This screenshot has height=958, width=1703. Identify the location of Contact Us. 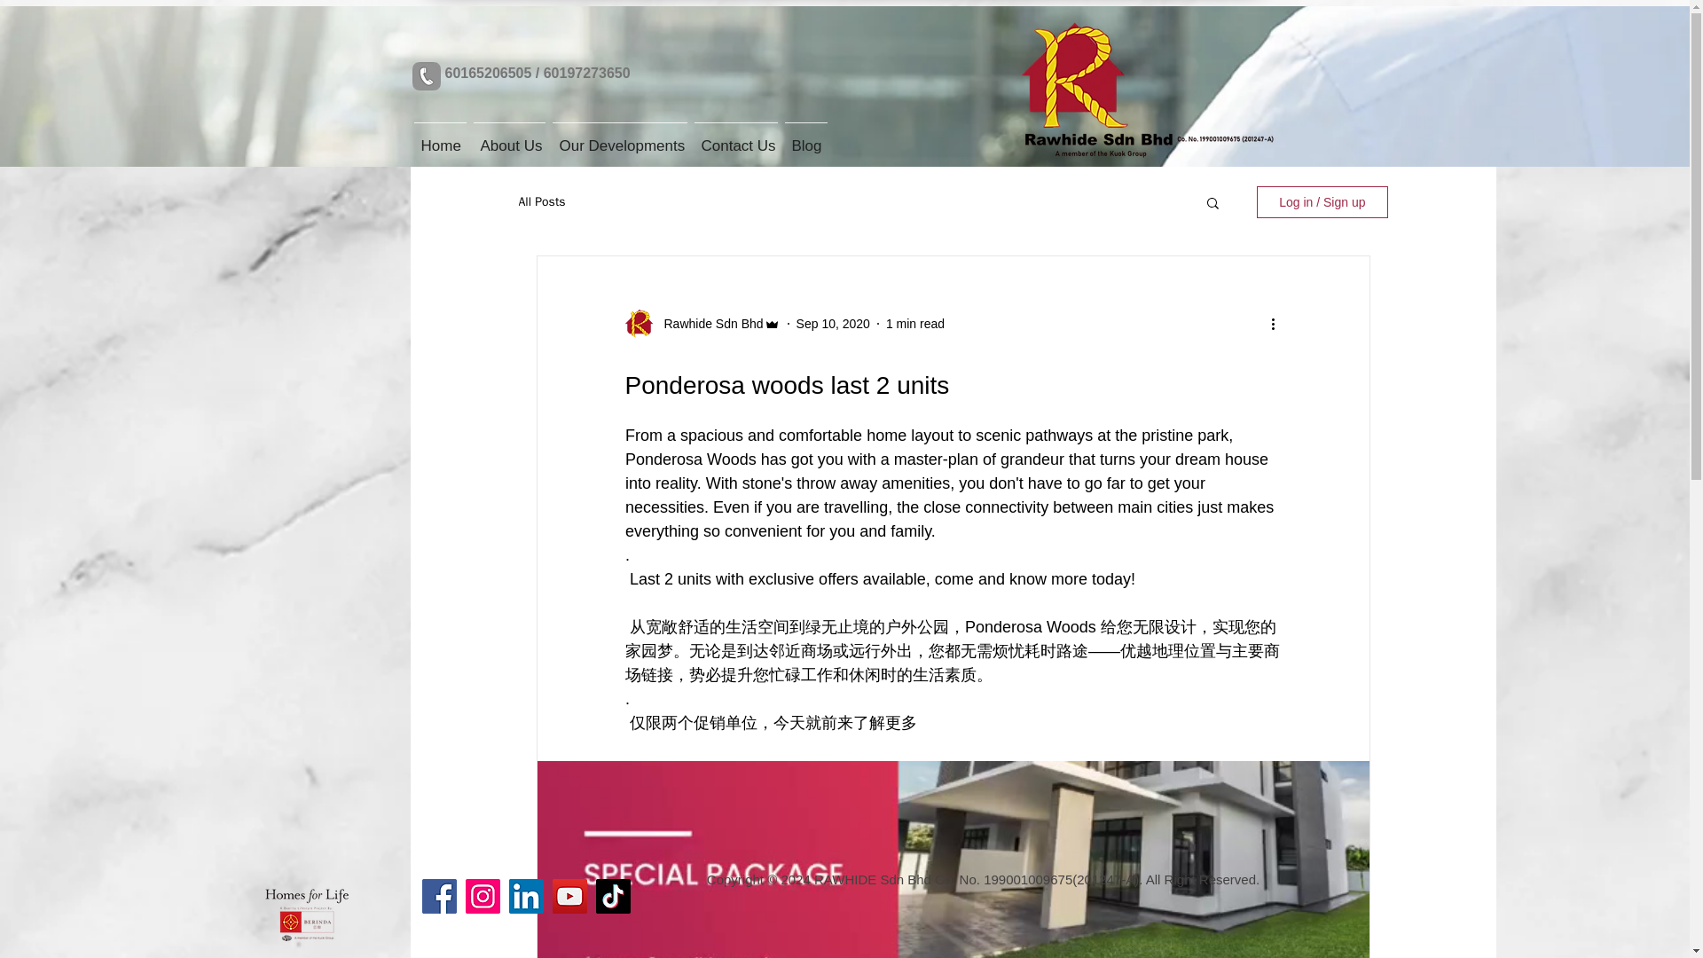
(734, 138).